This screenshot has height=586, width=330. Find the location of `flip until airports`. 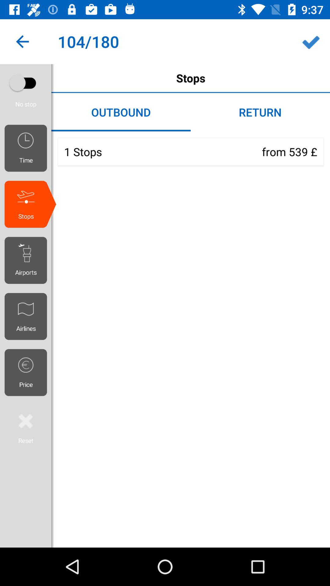

flip until airports is located at coordinates (28, 260).